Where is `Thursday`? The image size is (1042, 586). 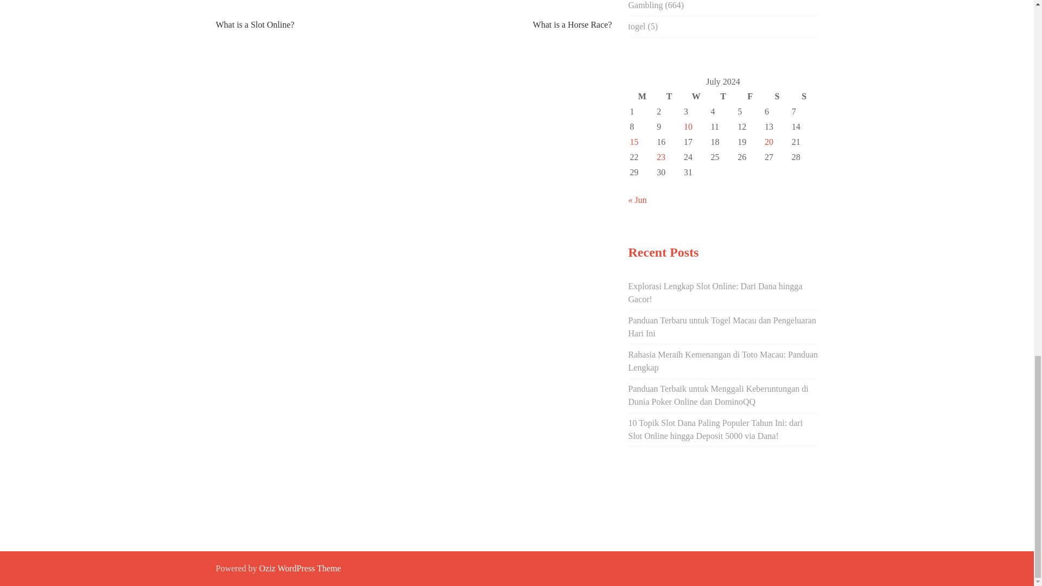 Thursday is located at coordinates (723, 97).